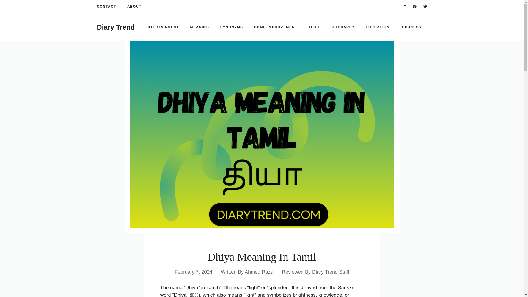 This screenshot has width=528, height=297. I want to click on EDUCATION, so click(377, 27).